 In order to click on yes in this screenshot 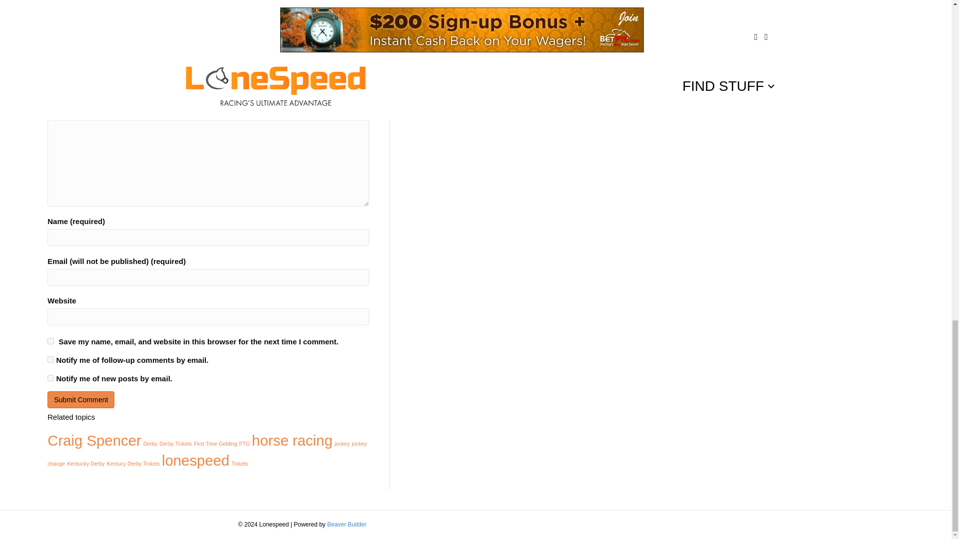, I will do `click(50, 341)`.